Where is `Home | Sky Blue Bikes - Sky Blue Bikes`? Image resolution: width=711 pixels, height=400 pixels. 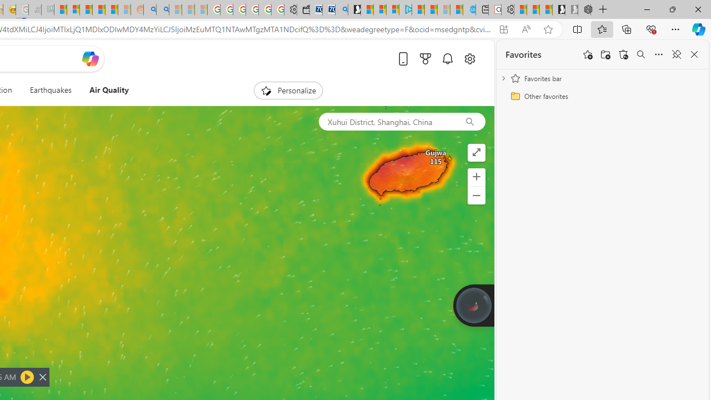 Home | Sky Blue Bikes - Sky Blue Bikes is located at coordinates (469, 10).